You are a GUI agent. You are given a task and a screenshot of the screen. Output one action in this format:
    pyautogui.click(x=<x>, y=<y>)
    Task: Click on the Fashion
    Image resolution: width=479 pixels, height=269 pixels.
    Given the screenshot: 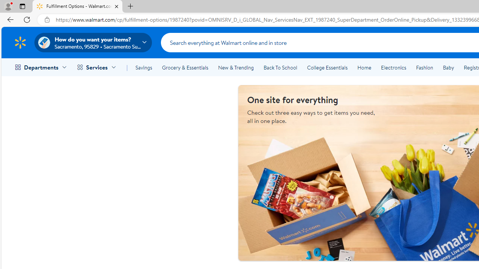 What is the action you would take?
    pyautogui.click(x=424, y=67)
    